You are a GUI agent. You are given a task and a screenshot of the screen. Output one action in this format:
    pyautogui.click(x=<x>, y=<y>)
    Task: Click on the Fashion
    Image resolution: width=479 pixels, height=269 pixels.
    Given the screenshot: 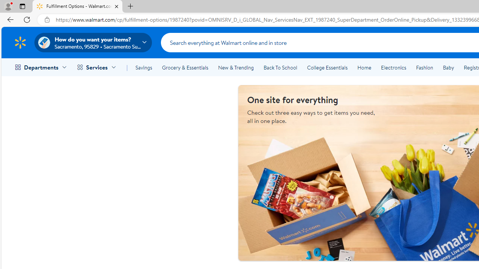 What is the action you would take?
    pyautogui.click(x=424, y=67)
    